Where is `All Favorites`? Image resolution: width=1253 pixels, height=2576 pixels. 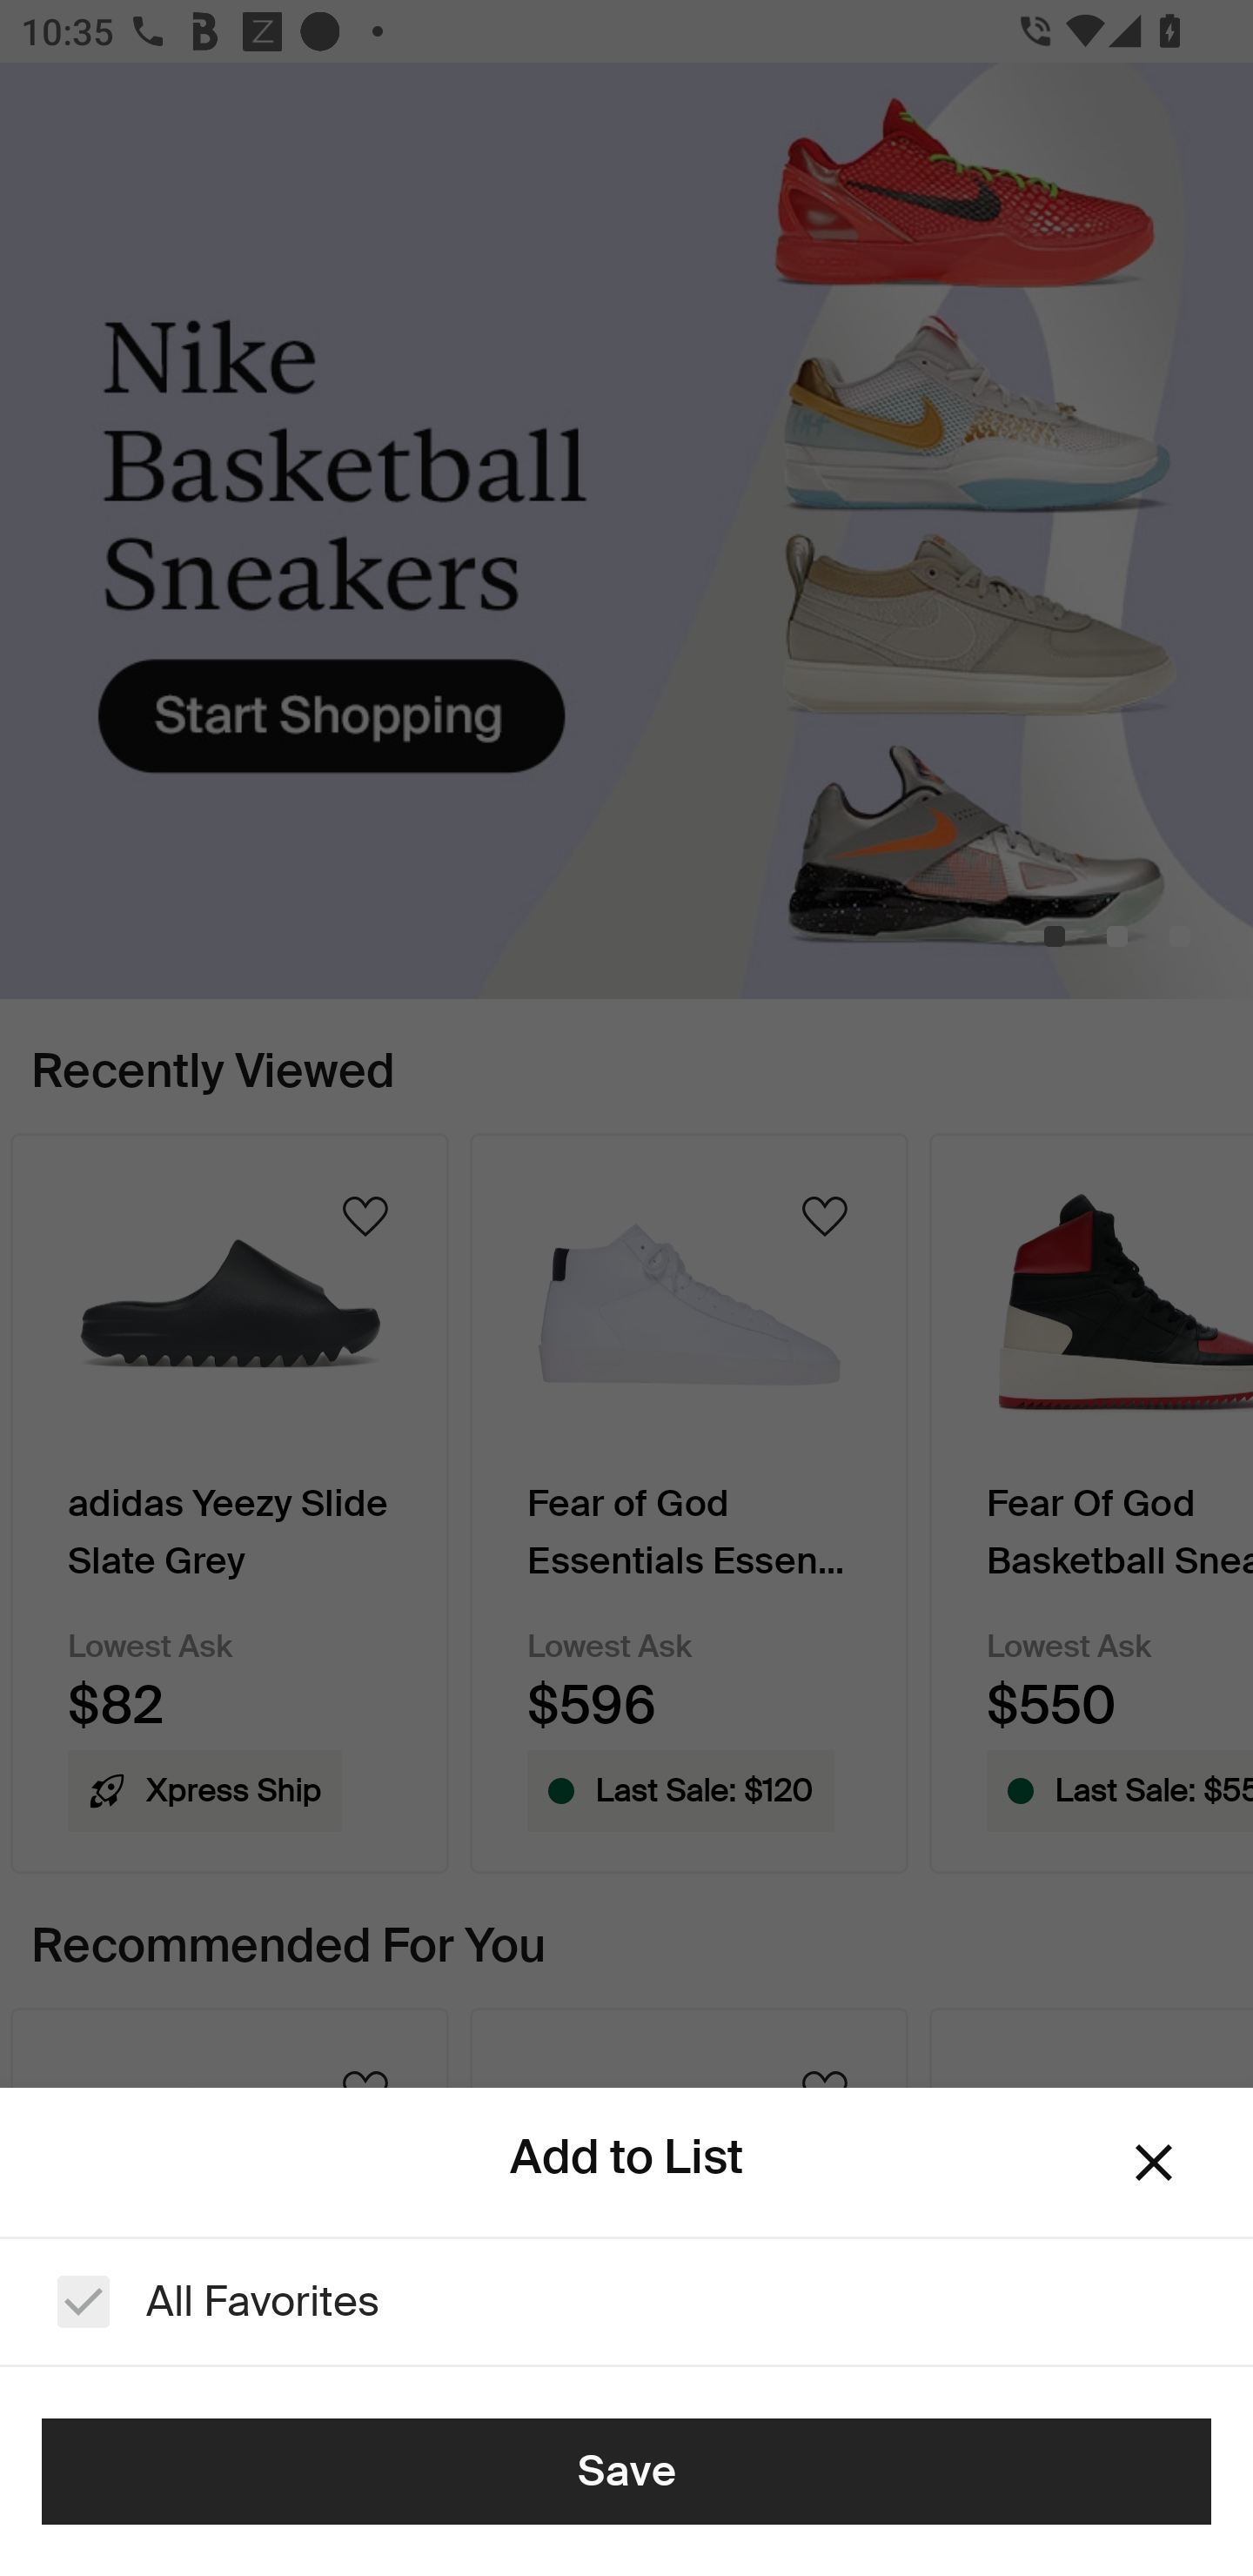
All Favorites is located at coordinates (626, 2301).